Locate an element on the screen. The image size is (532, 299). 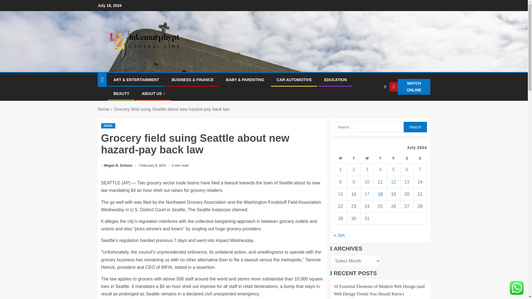
Megan B. Schulze is located at coordinates (119, 165).